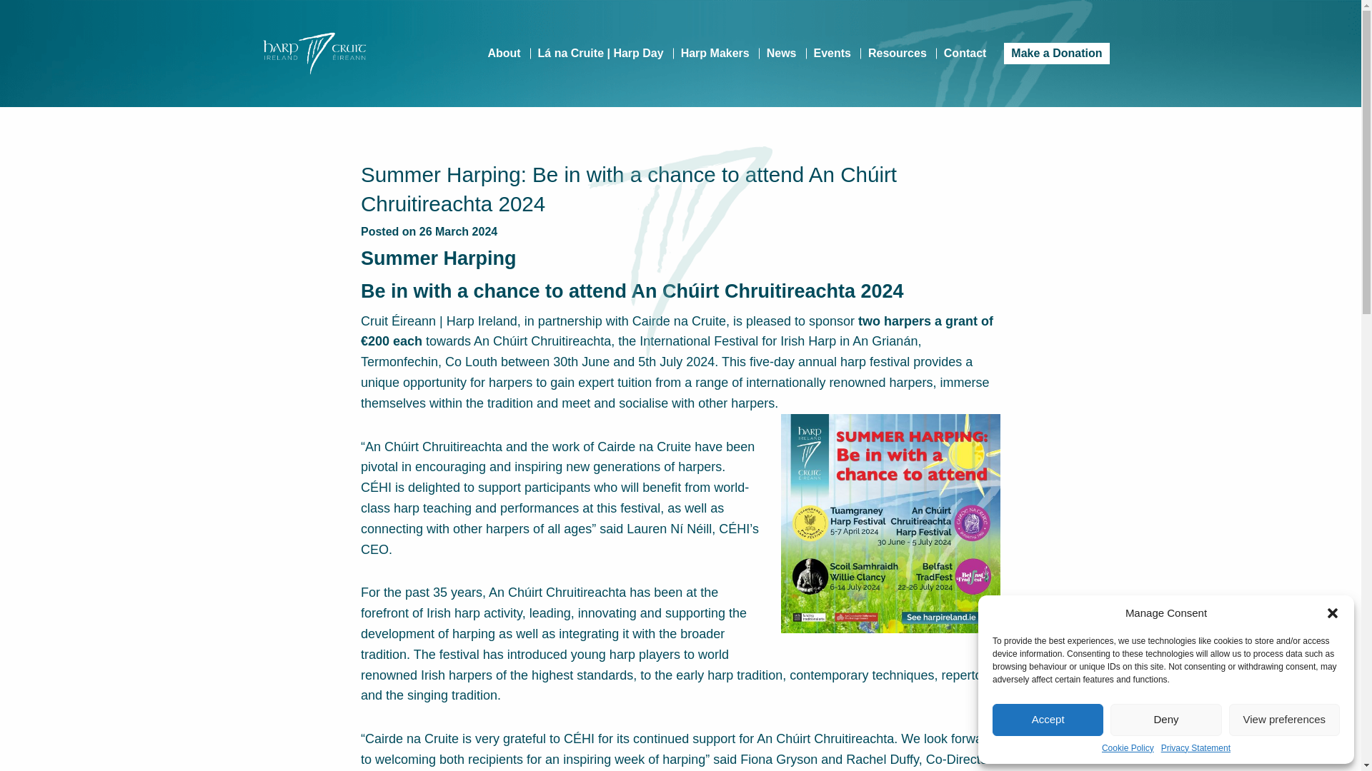 The width and height of the screenshot is (1372, 771). I want to click on Cookie Policy, so click(1128, 748).